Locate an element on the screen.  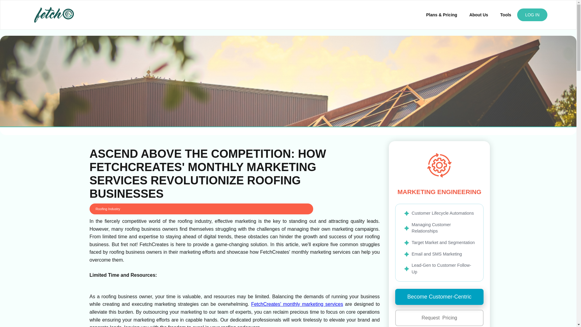
About Us is located at coordinates (479, 15).